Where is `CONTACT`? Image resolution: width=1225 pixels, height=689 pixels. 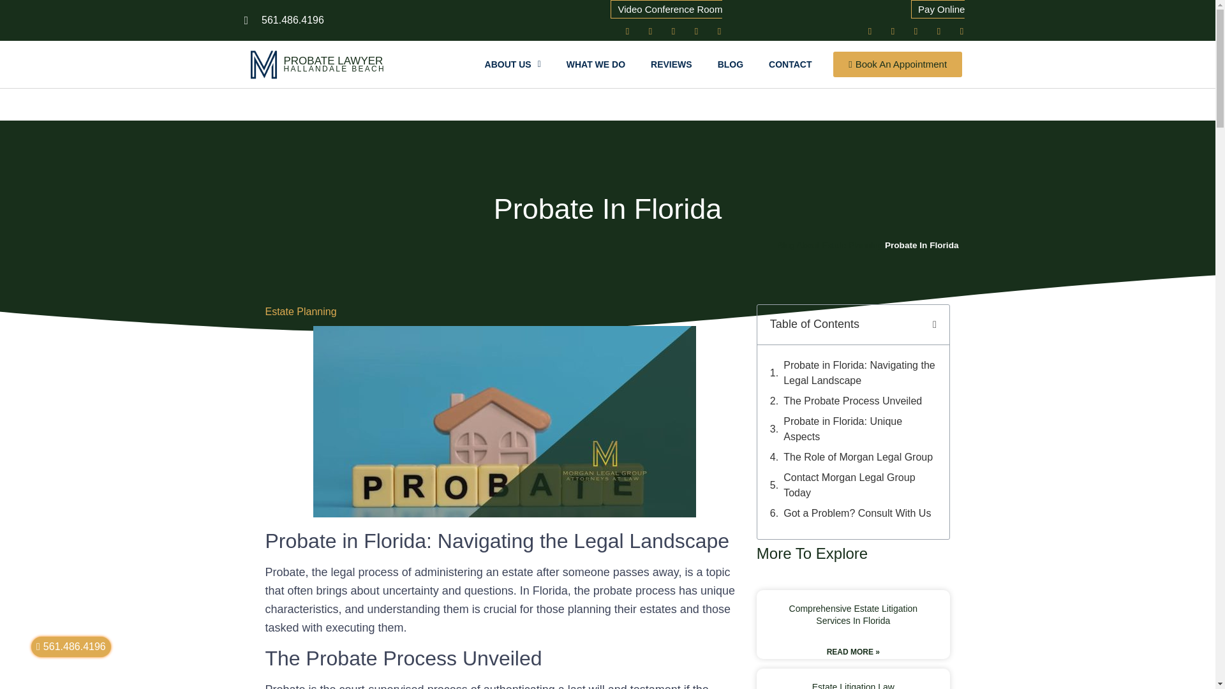
CONTACT is located at coordinates (790, 64).